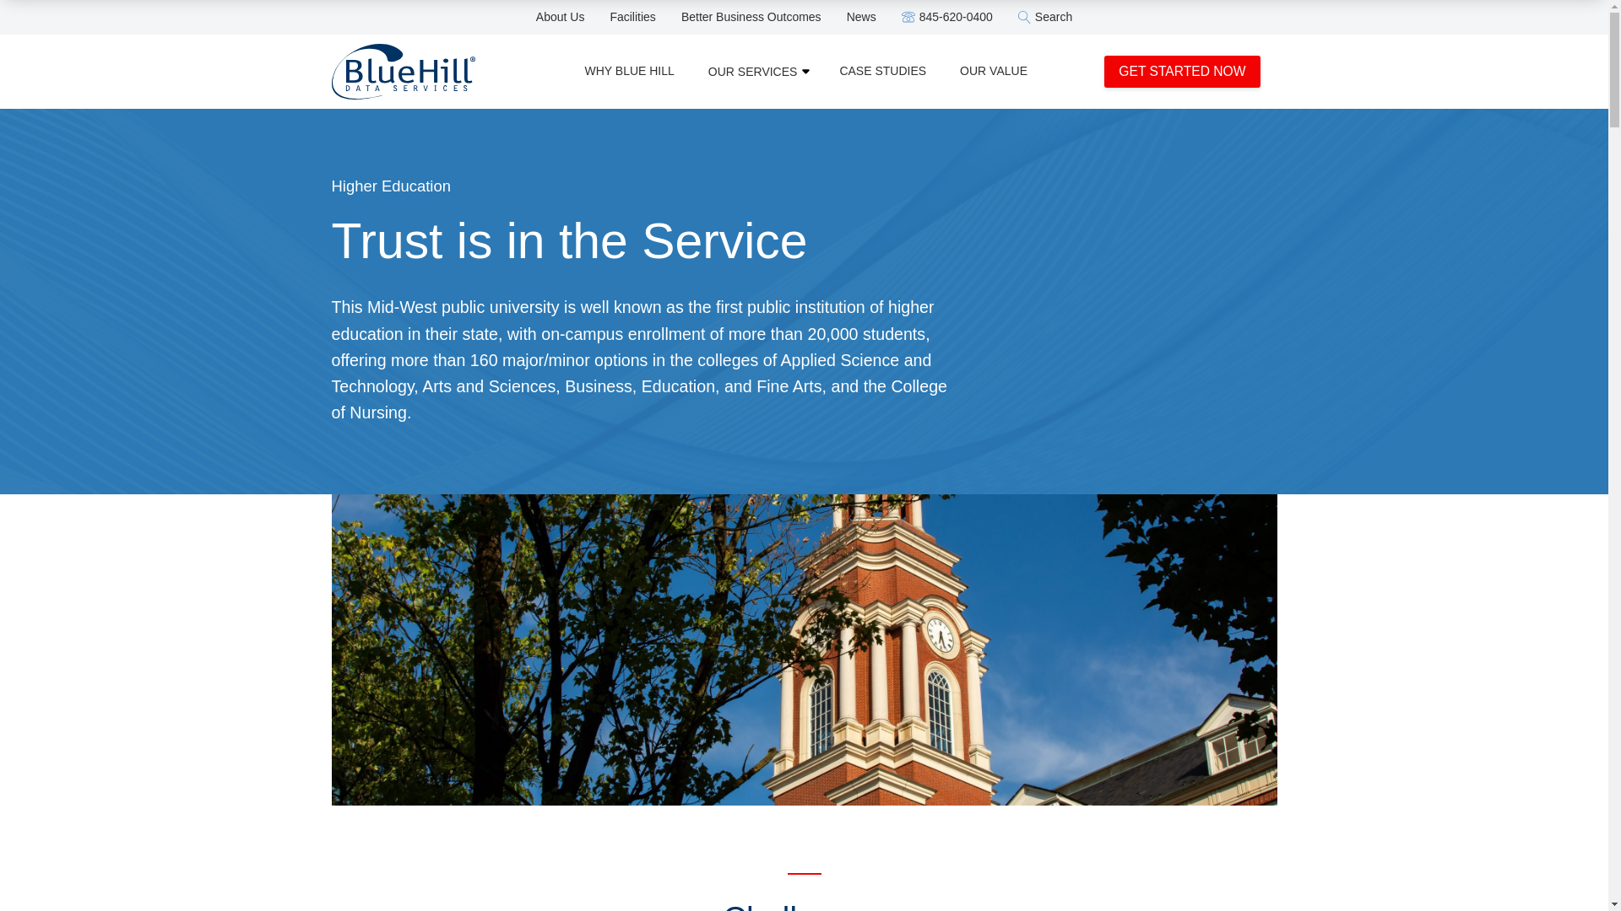 This screenshot has height=911, width=1621. I want to click on Better Business Outcomes, so click(751, 17).